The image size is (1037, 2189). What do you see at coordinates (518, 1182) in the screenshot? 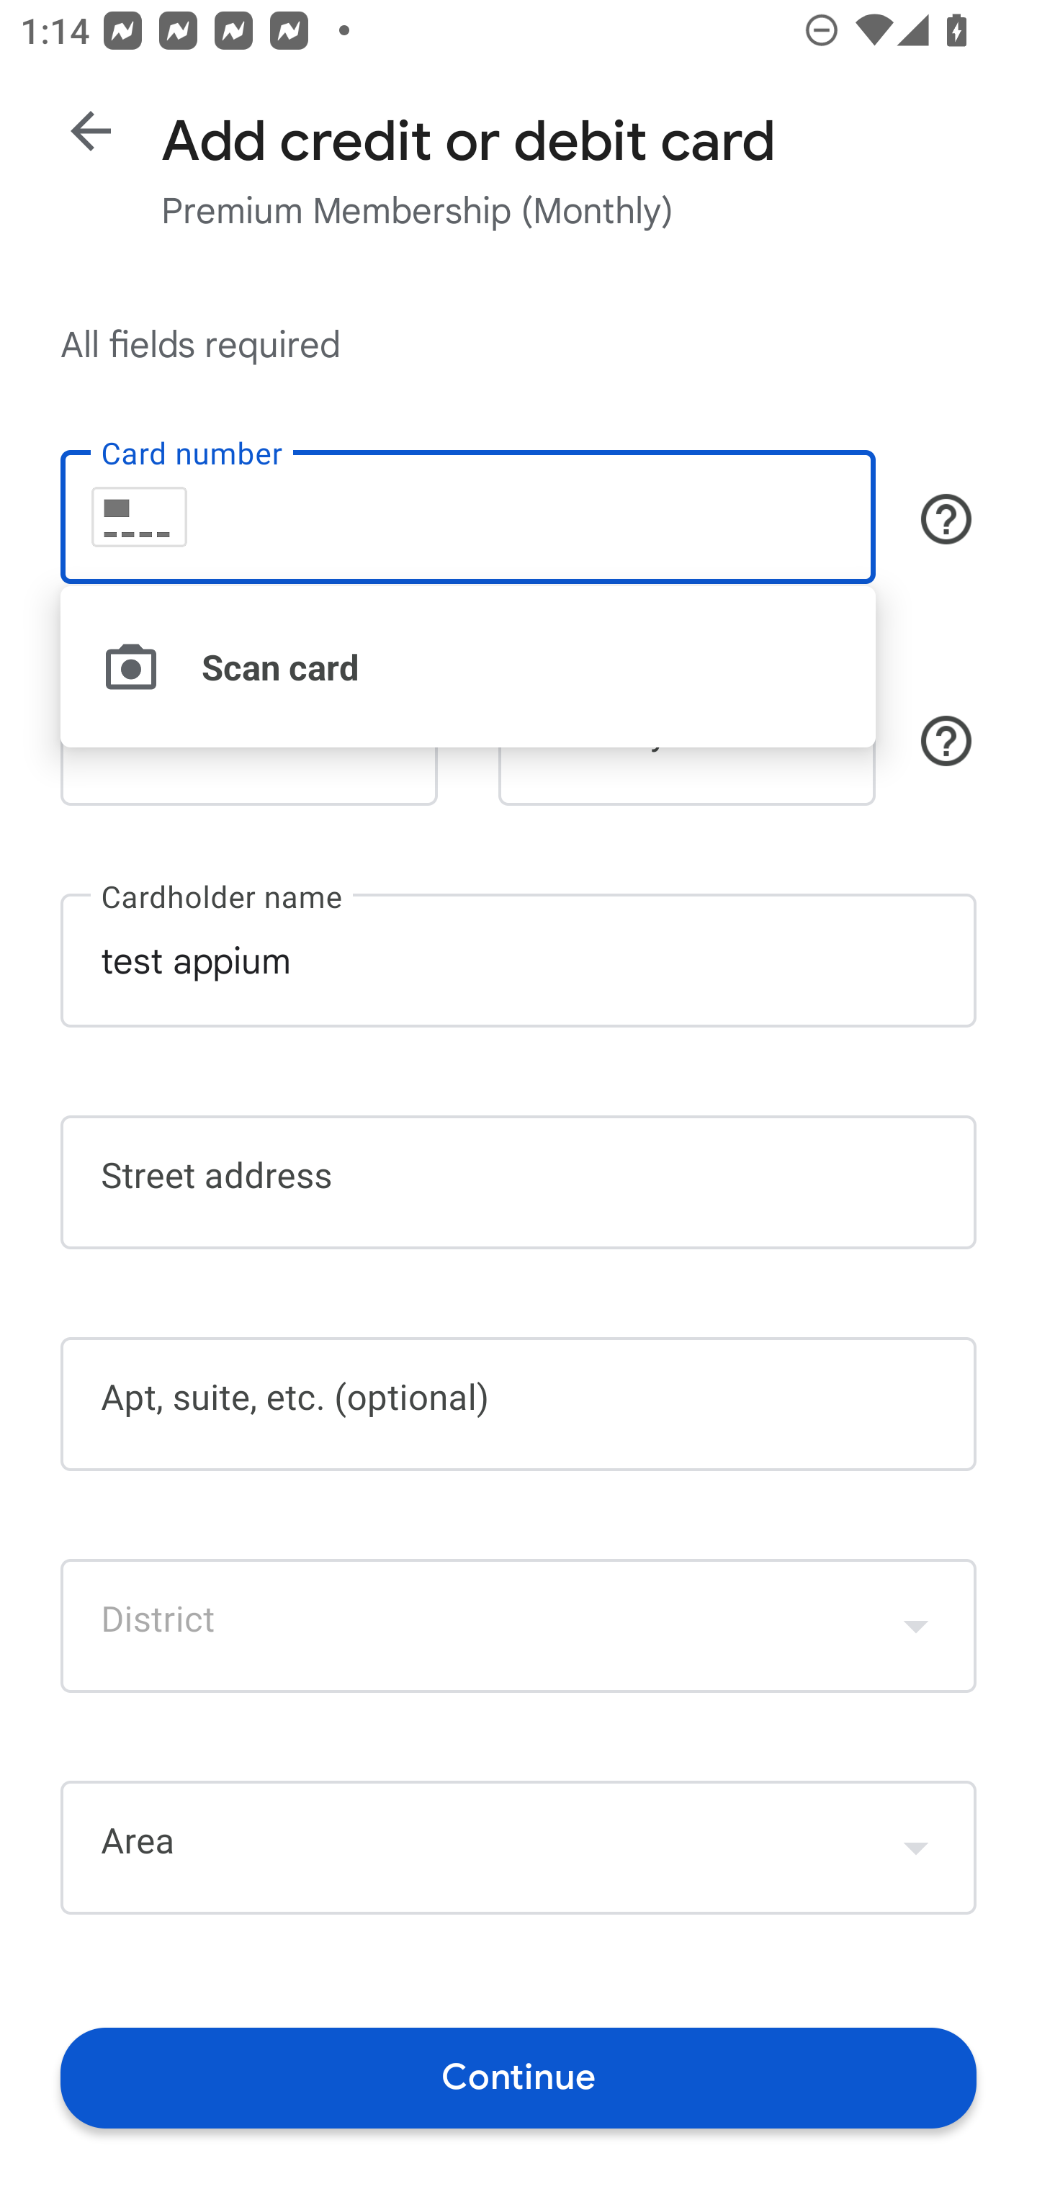
I see `Street address` at bounding box center [518, 1182].